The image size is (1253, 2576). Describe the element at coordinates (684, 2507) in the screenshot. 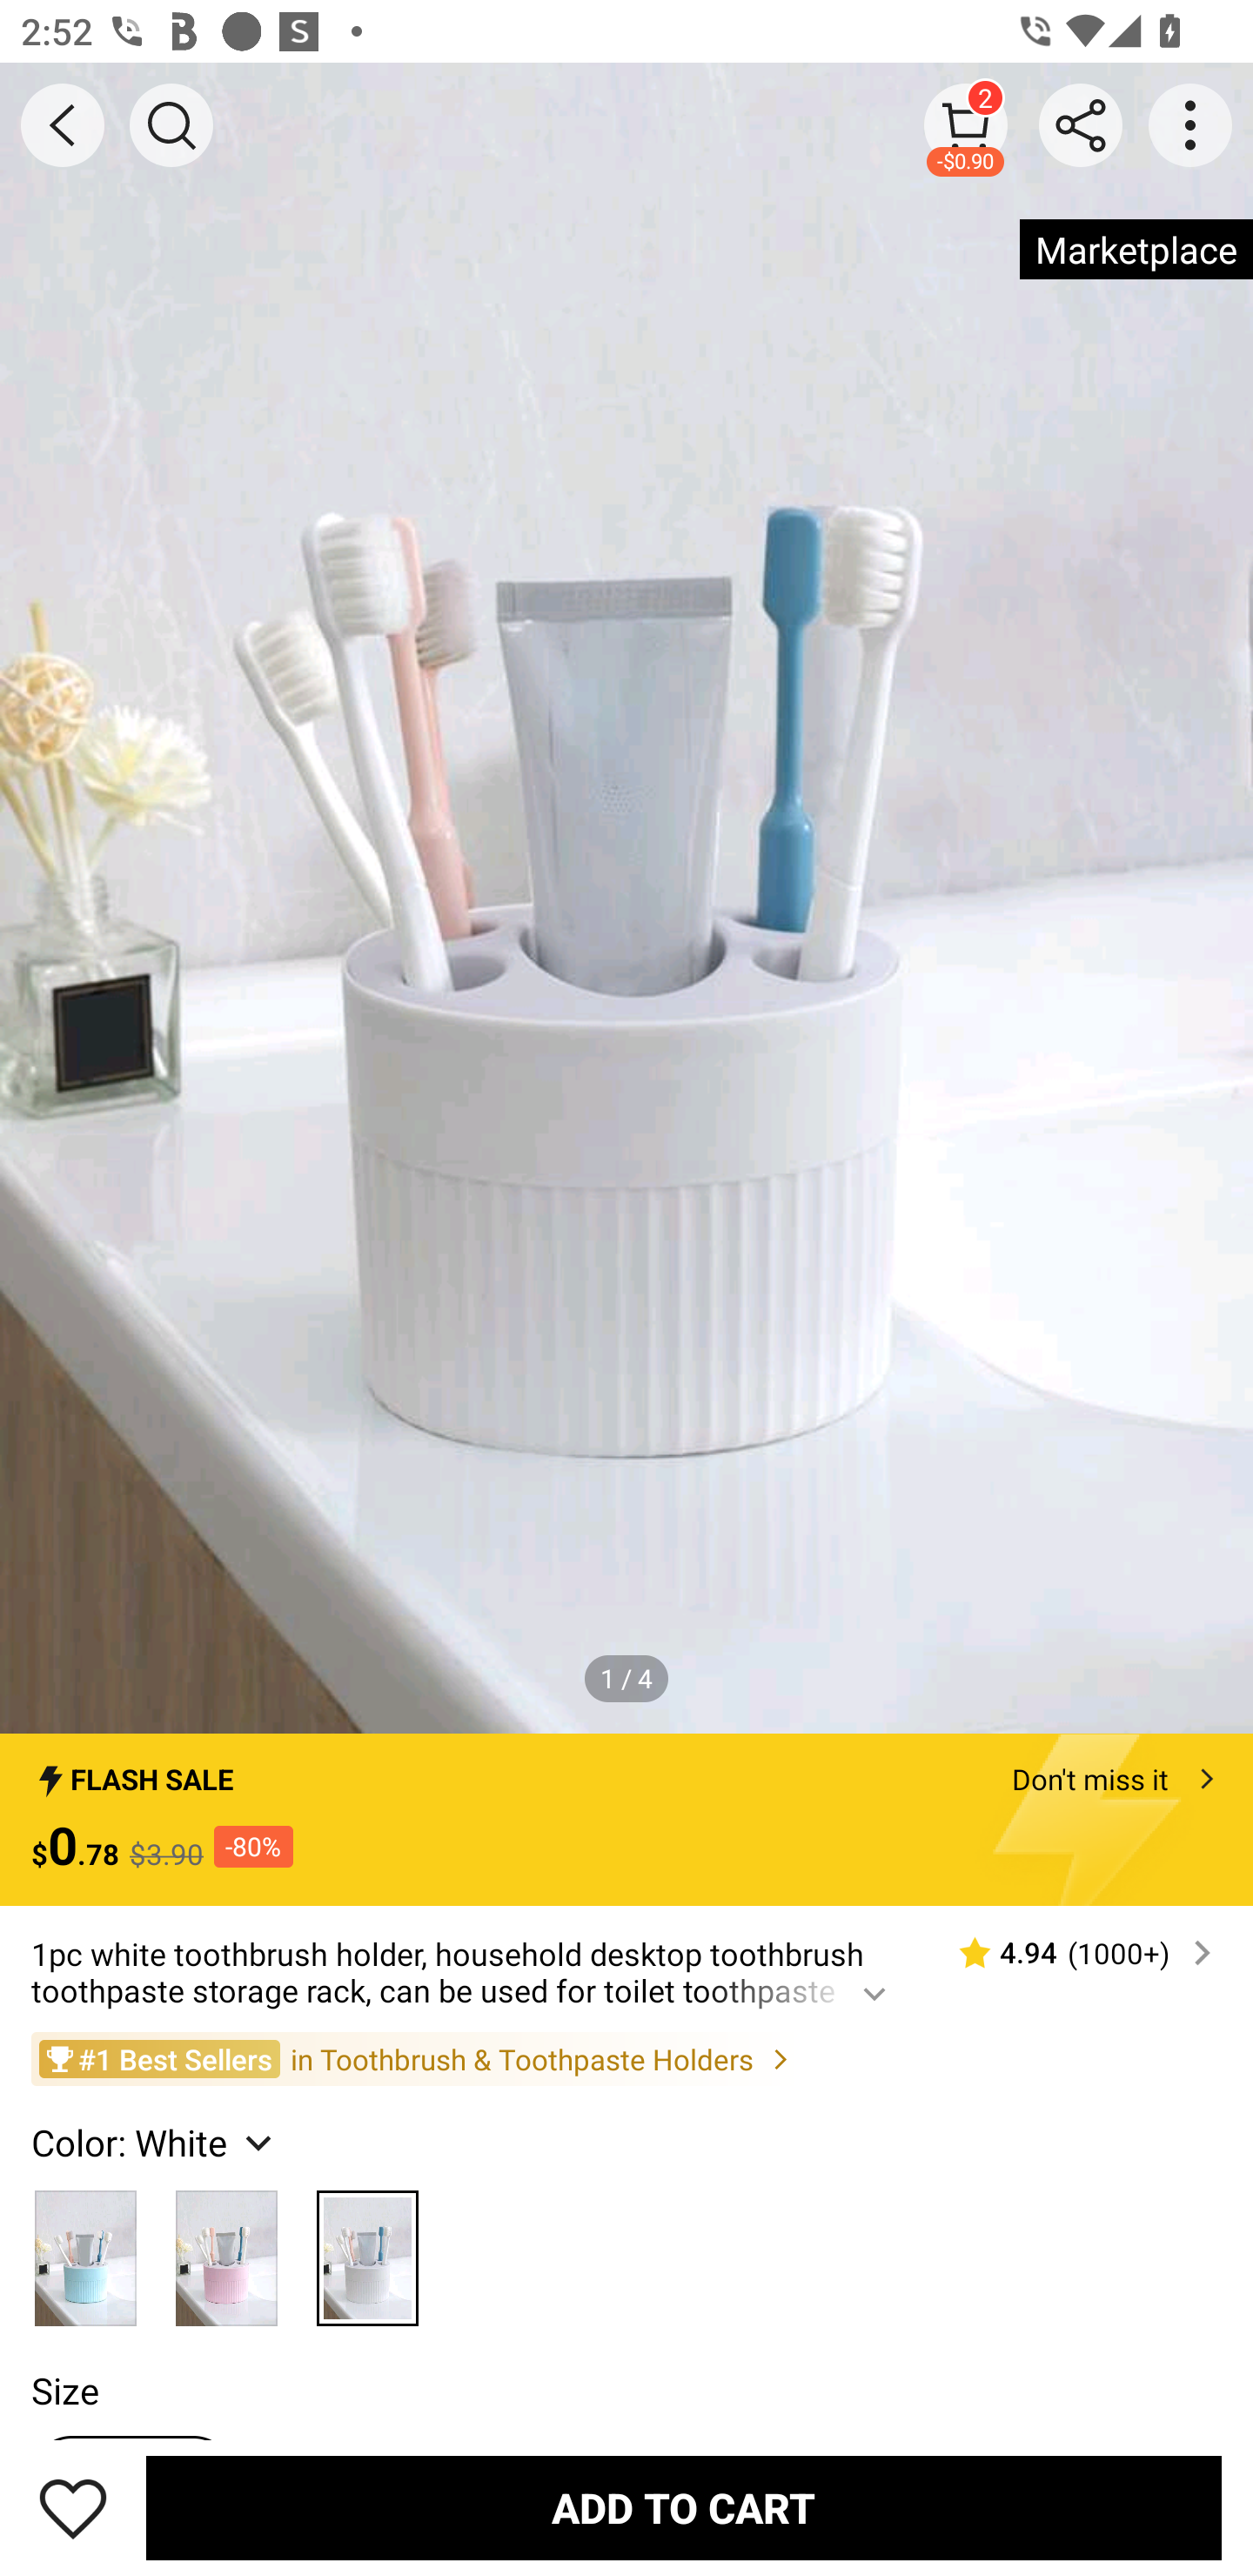

I see `ADD TO CART` at that location.